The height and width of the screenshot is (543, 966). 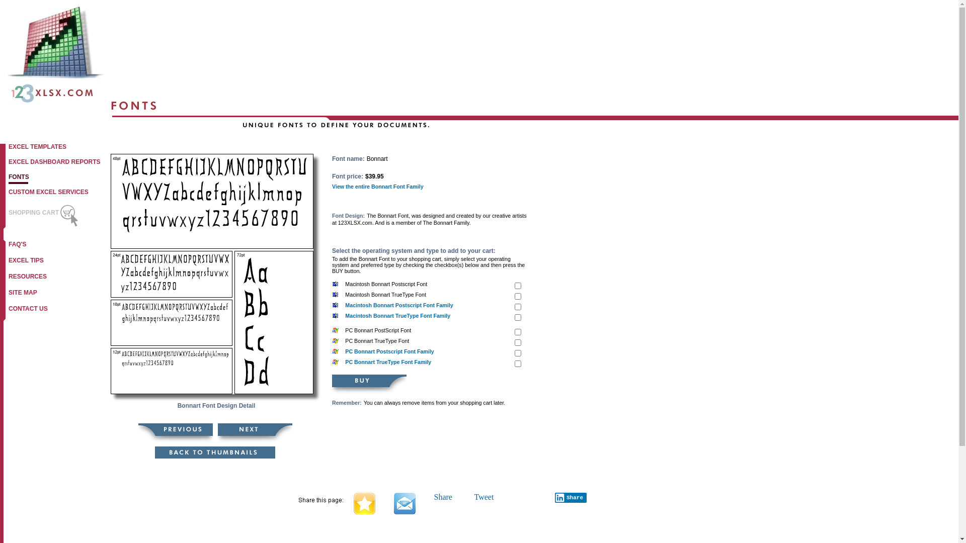 I want to click on =, so click(x=364, y=512).